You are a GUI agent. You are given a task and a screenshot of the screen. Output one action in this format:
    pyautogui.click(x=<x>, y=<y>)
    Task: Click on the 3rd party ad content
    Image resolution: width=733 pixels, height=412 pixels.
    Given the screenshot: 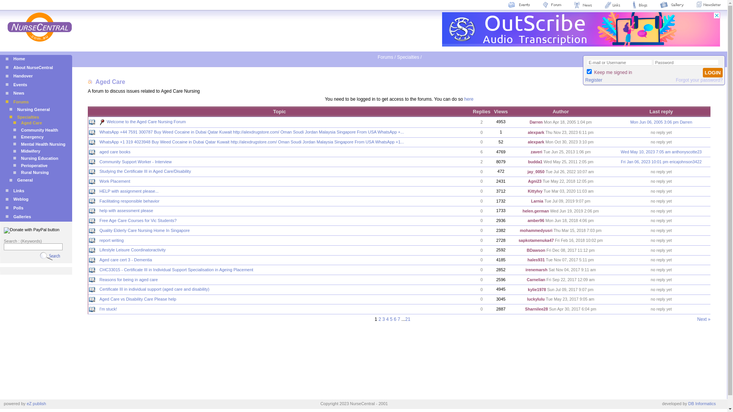 What is the action you would take?
    pyautogui.click(x=581, y=29)
    